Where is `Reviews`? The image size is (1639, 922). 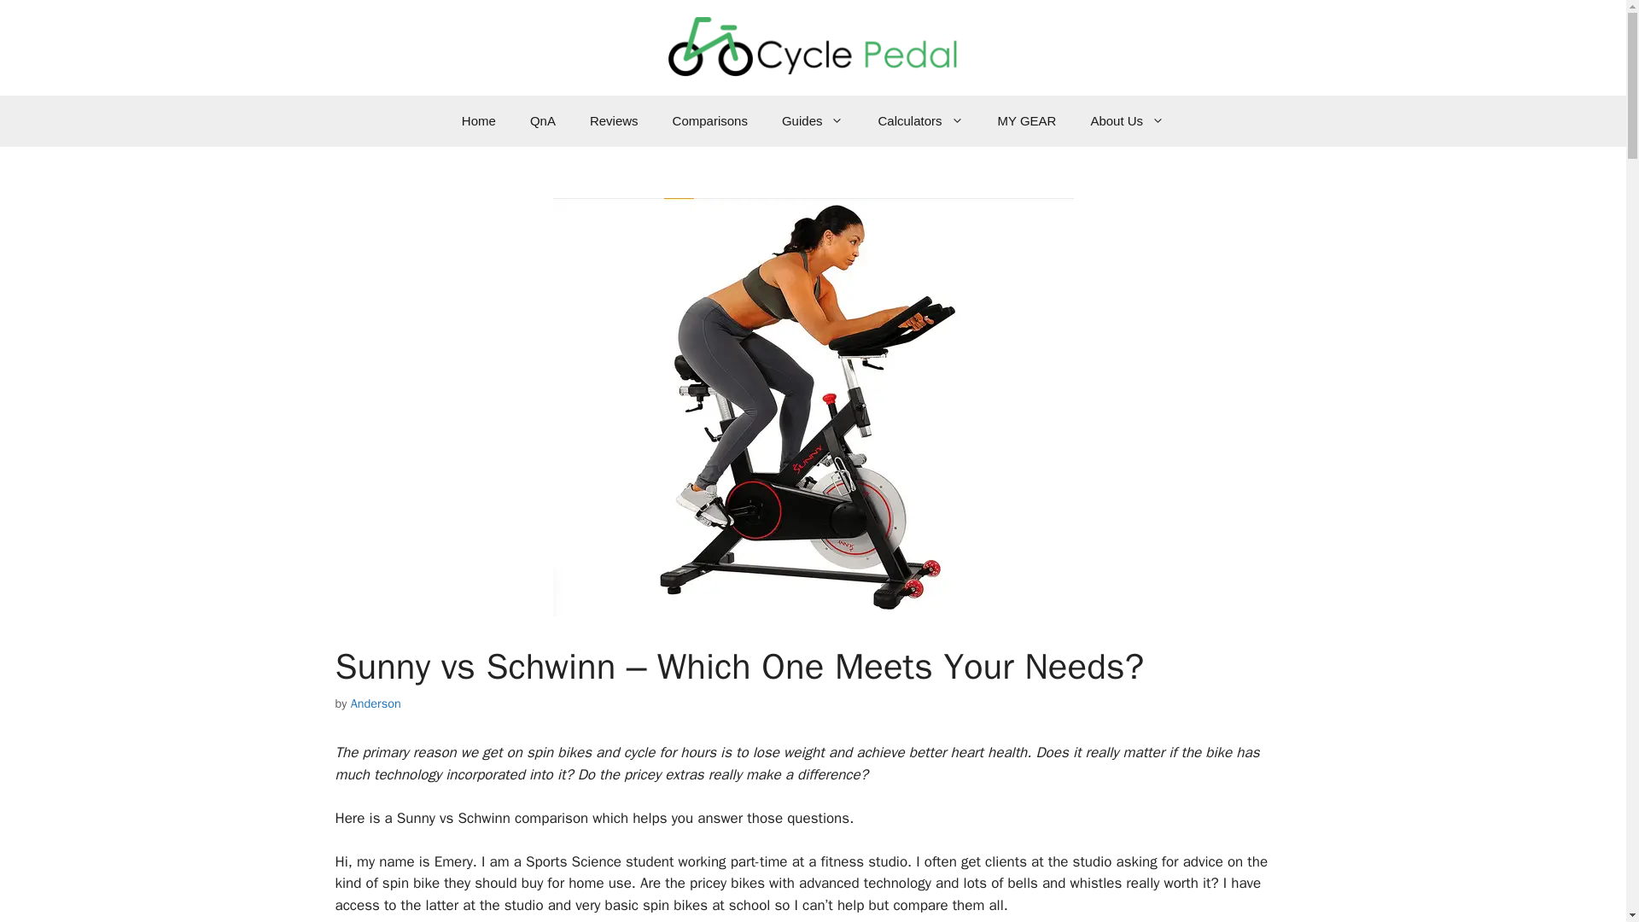 Reviews is located at coordinates (614, 121).